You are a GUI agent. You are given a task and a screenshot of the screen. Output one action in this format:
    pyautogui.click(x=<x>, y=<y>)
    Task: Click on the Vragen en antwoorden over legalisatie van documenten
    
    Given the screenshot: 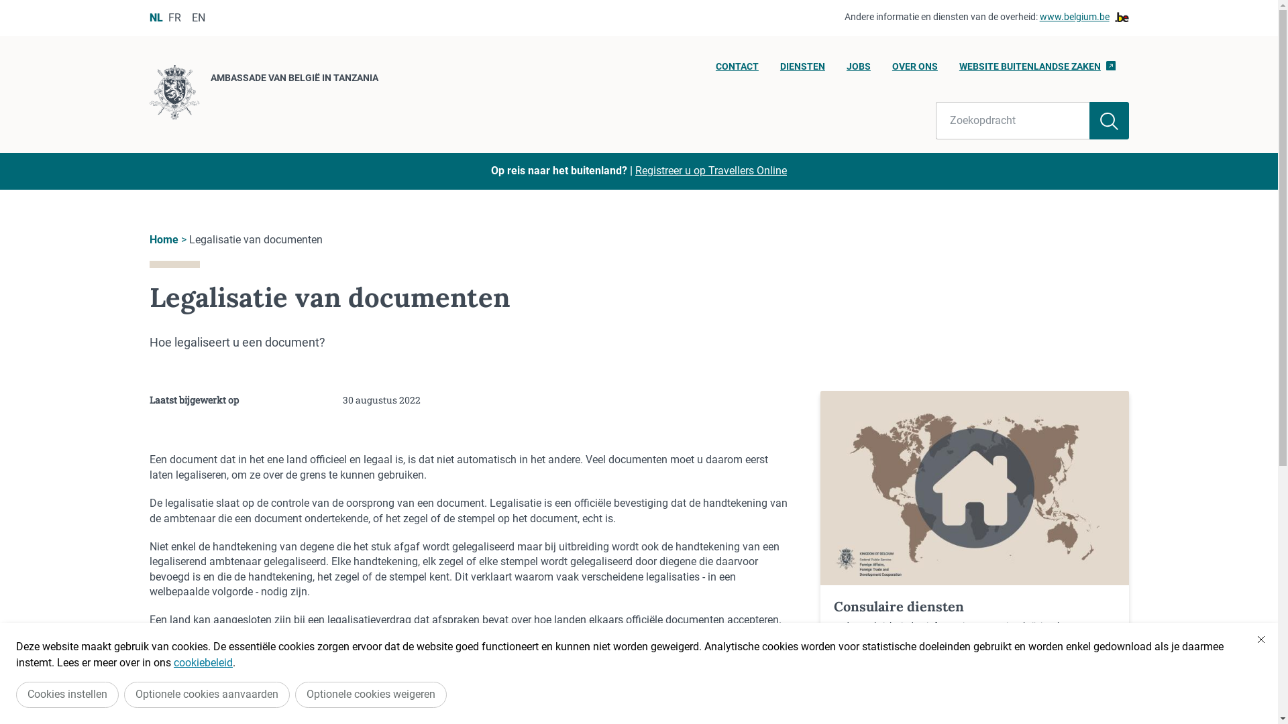 What is the action you would take?
    pyautogui.click(x=291, y=678)
    